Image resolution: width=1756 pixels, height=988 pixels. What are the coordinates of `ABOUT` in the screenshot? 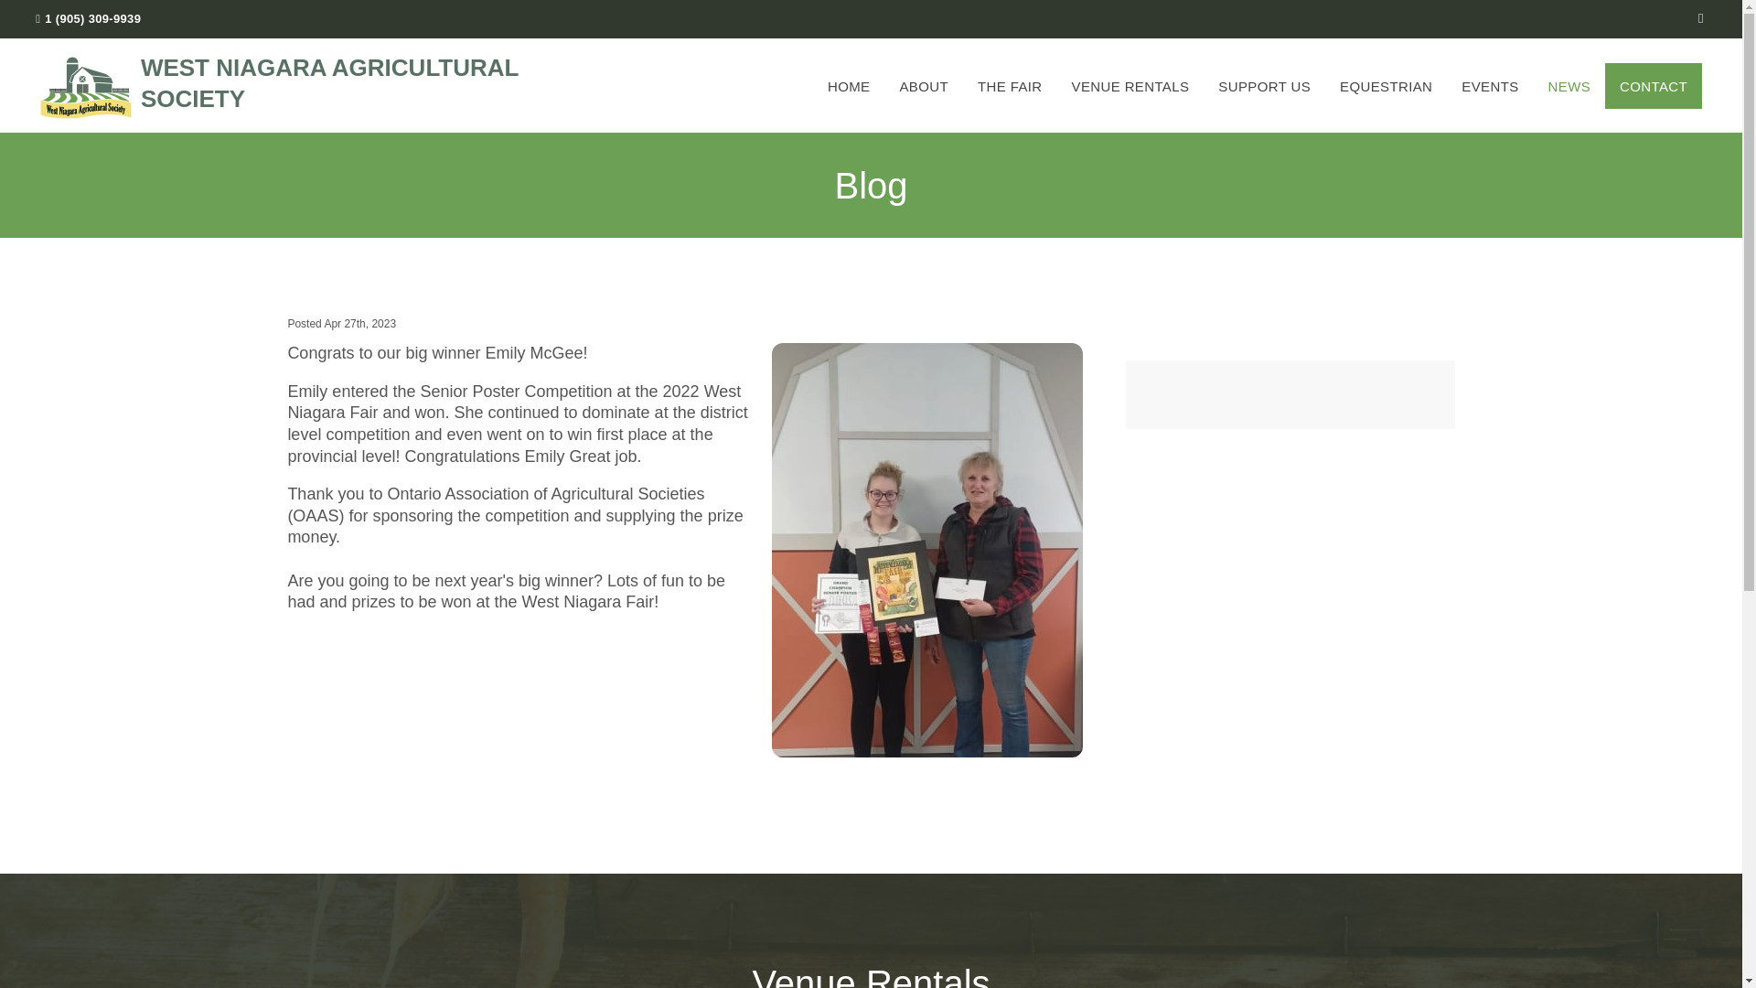 It's located at (924, 86).